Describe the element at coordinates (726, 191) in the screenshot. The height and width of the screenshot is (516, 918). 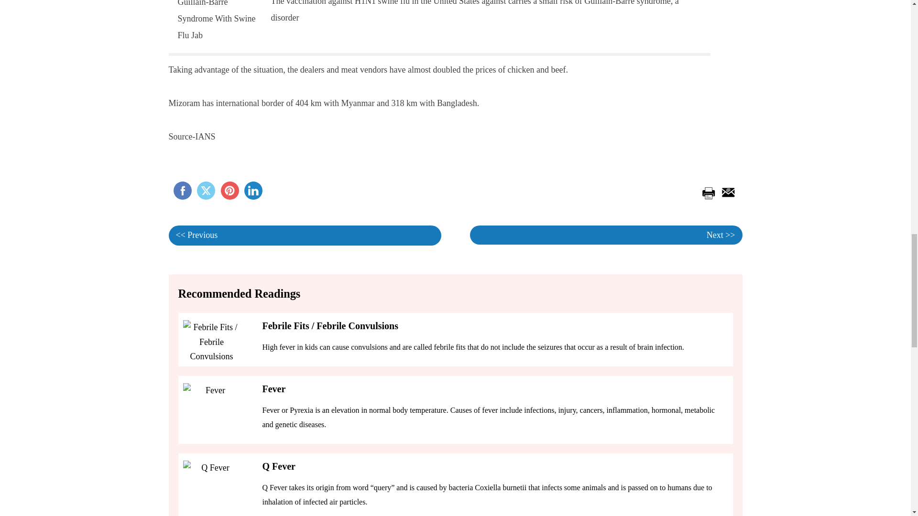
I see `Email This` at that location.